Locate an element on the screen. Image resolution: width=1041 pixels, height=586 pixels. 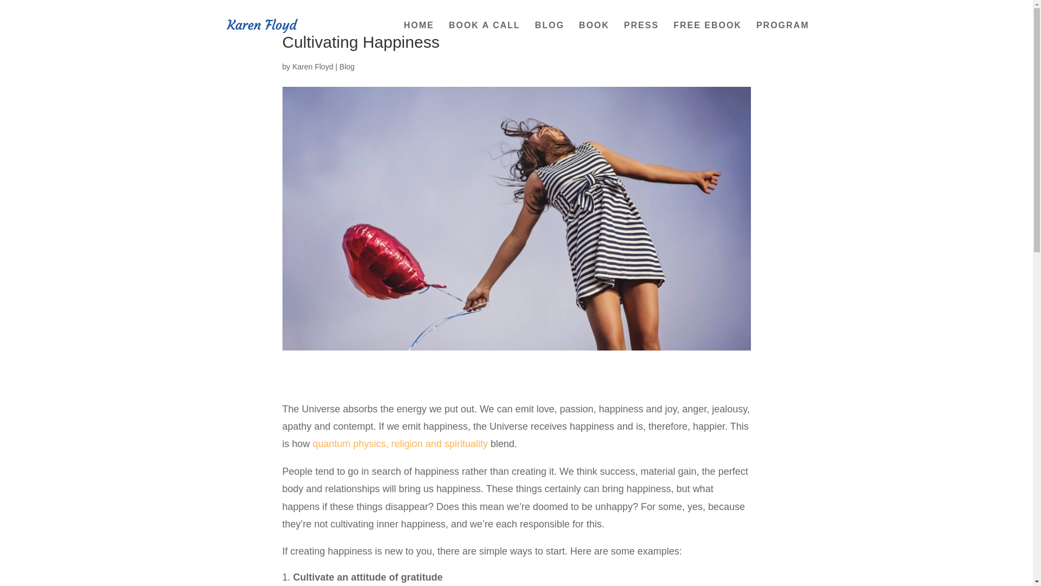
Posts by Karen Floyd is located at coordinates (312, 66).